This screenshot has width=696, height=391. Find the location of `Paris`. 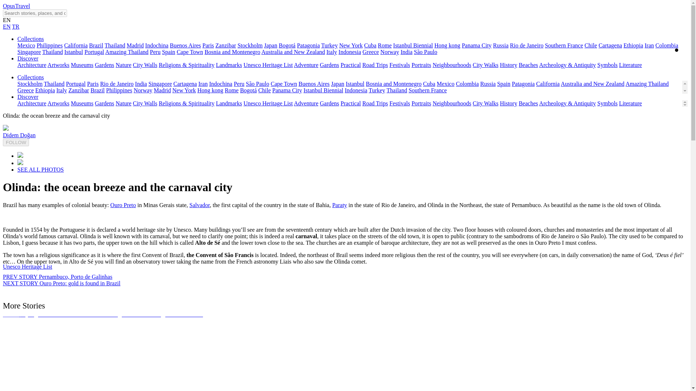

Paris is located at coordinates (208, 45).